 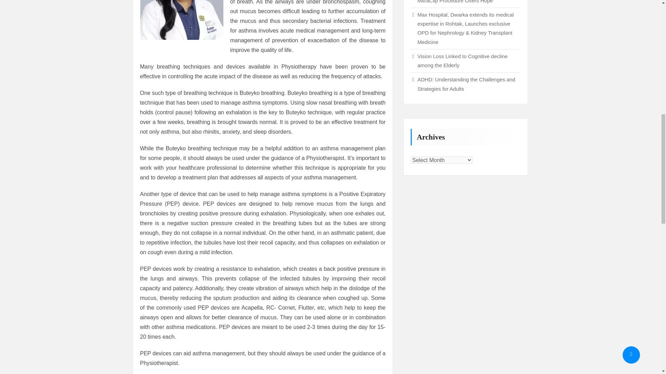 I want to click on ADHD: Understanding the Challenges and Strategies for Adults, so click(x=466, y=84).